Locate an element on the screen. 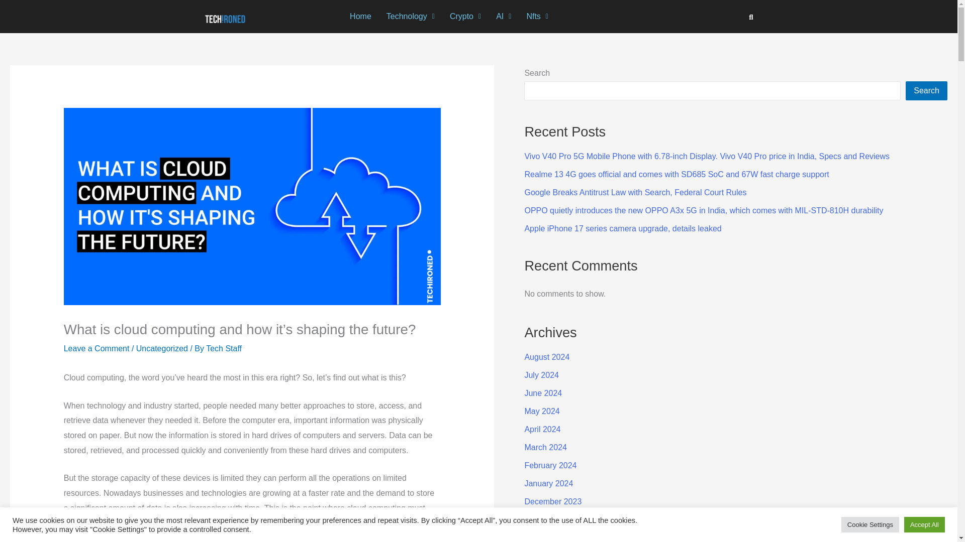 Image resolution: width=965 pixels, height=542 pixels. Apple iPhone 17 series camera upgrade, details leaked is located at coordinates (622, 229).